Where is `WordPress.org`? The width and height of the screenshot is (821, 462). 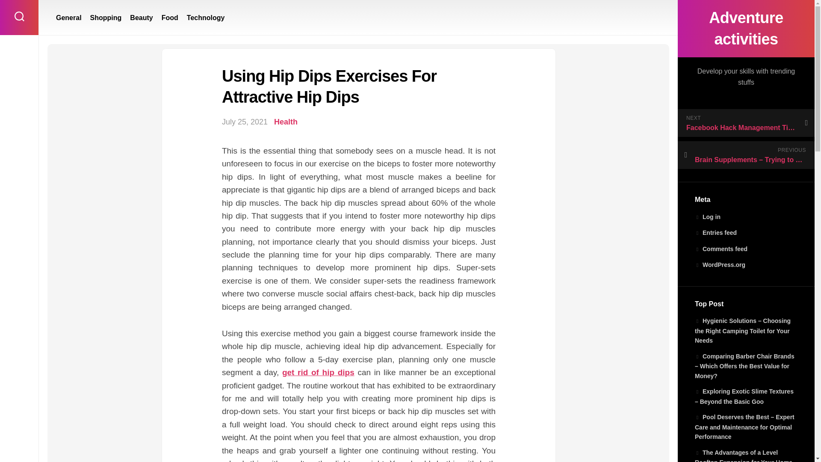 WordPress.org is located at coordinates (720, 265).